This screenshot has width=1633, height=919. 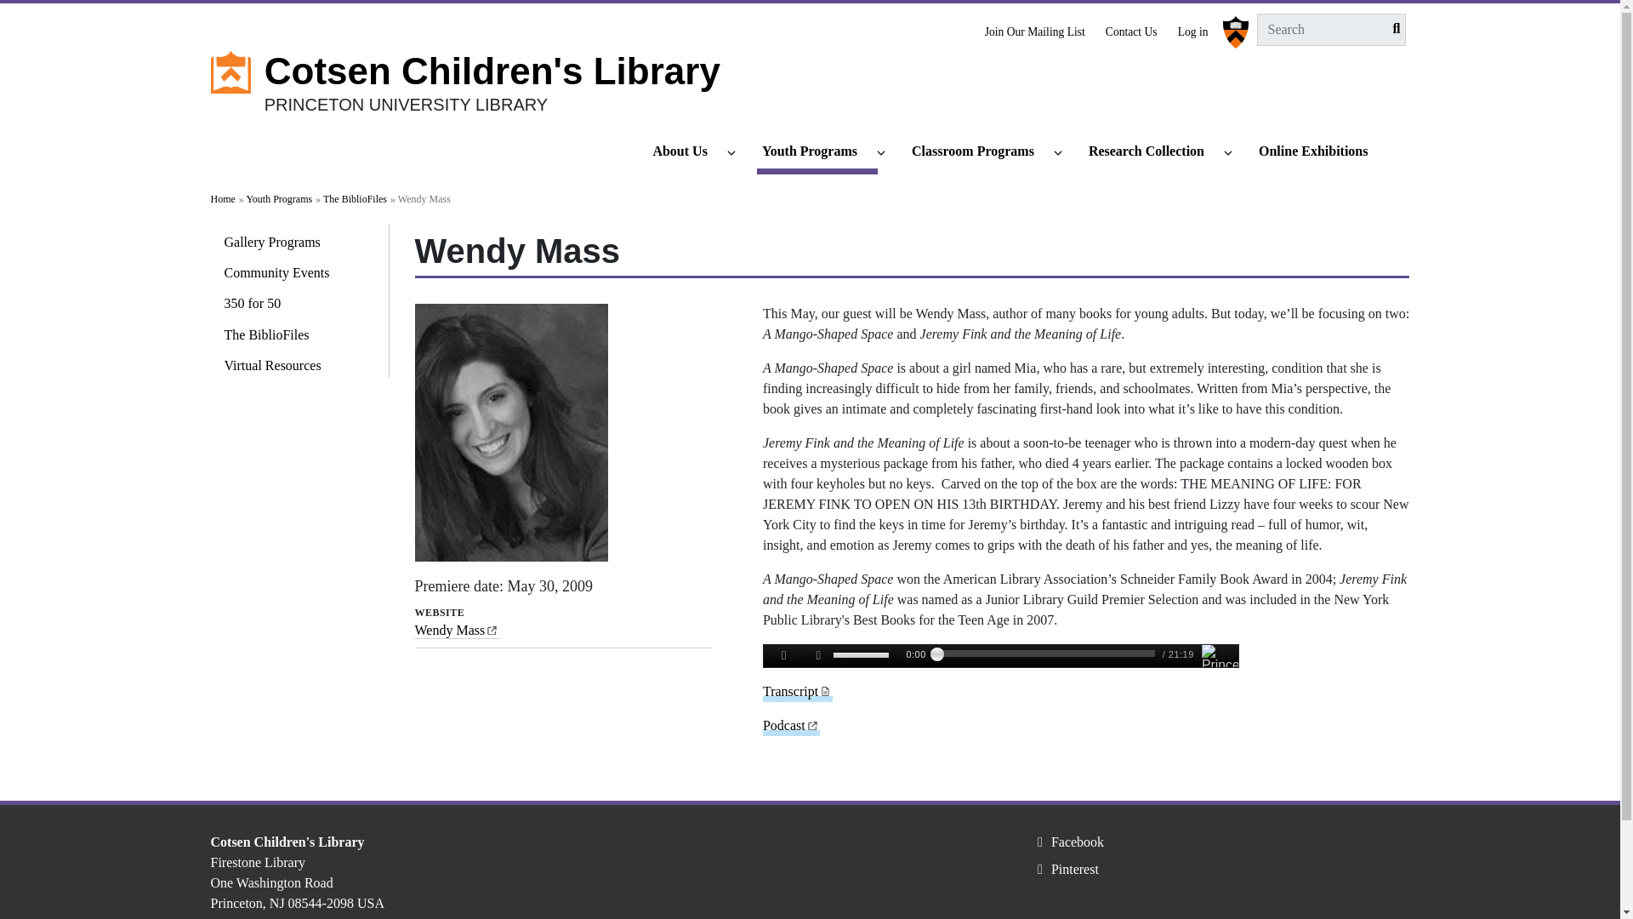 What do you see at coordinates (825, 689) in the screenshot?
I see `Link downloads document` at bounding box center [825, 689].